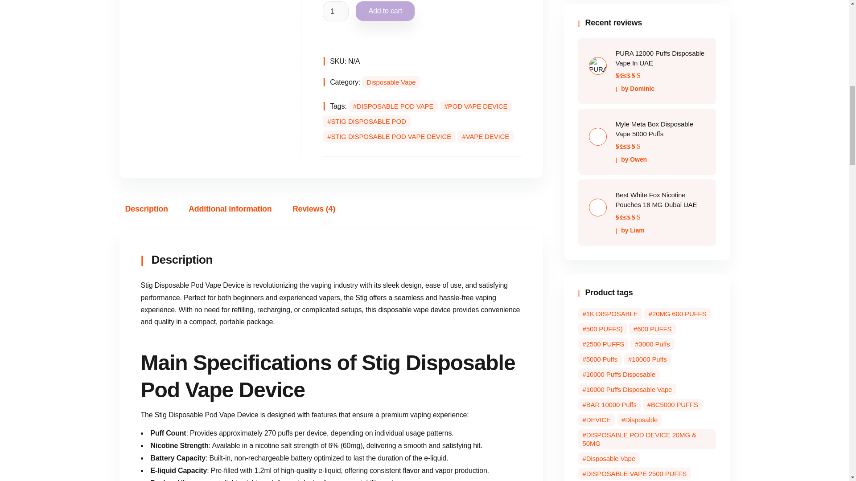  Describe the element at coordinates (389, 136) in the screenshot. I see `STIG DISPOSABLE POD VAPE DEVICE` at that location.